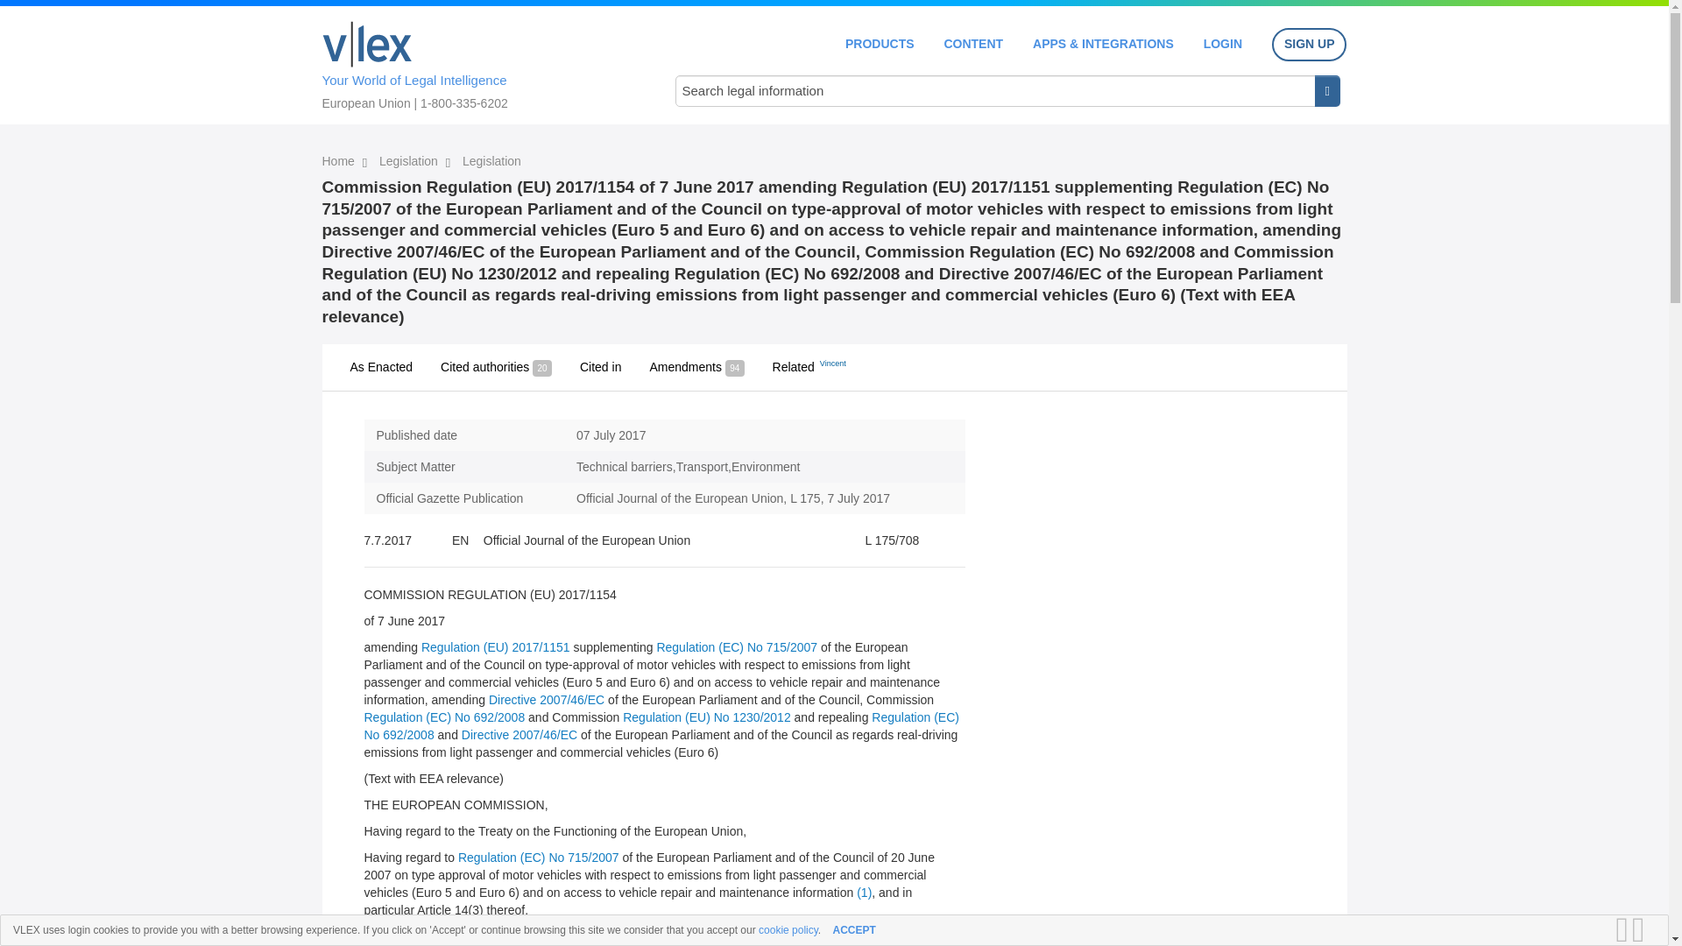  I want to click on Legislation, so click(410, 161).